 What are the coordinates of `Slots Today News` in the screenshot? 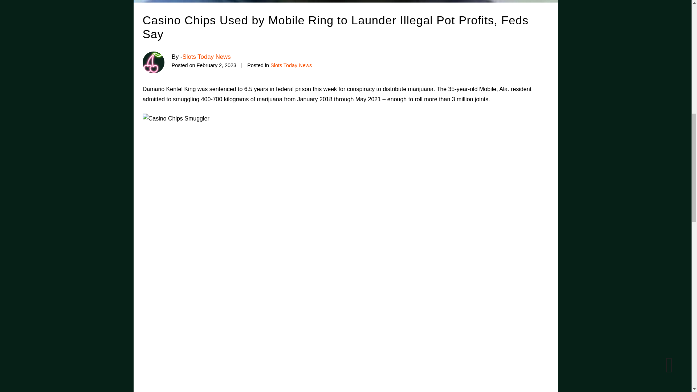 It's located at (207, 57).